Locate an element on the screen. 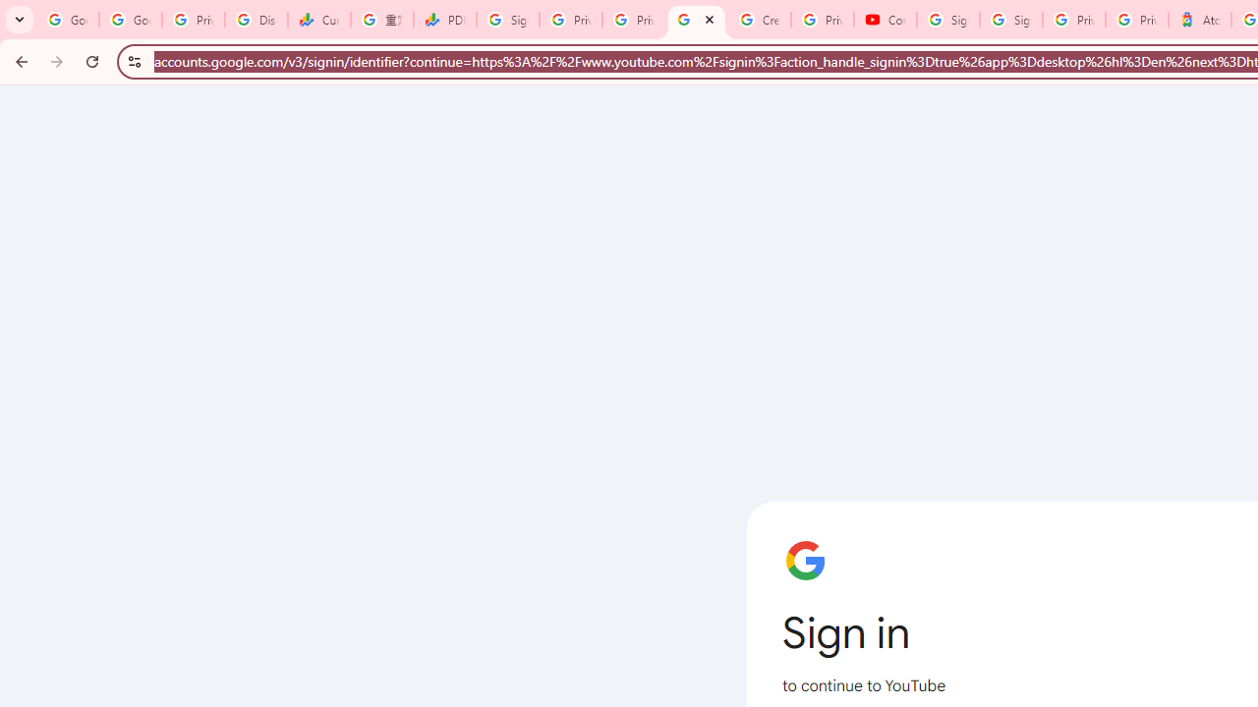  YouTube is located at coordinates (697, 20).